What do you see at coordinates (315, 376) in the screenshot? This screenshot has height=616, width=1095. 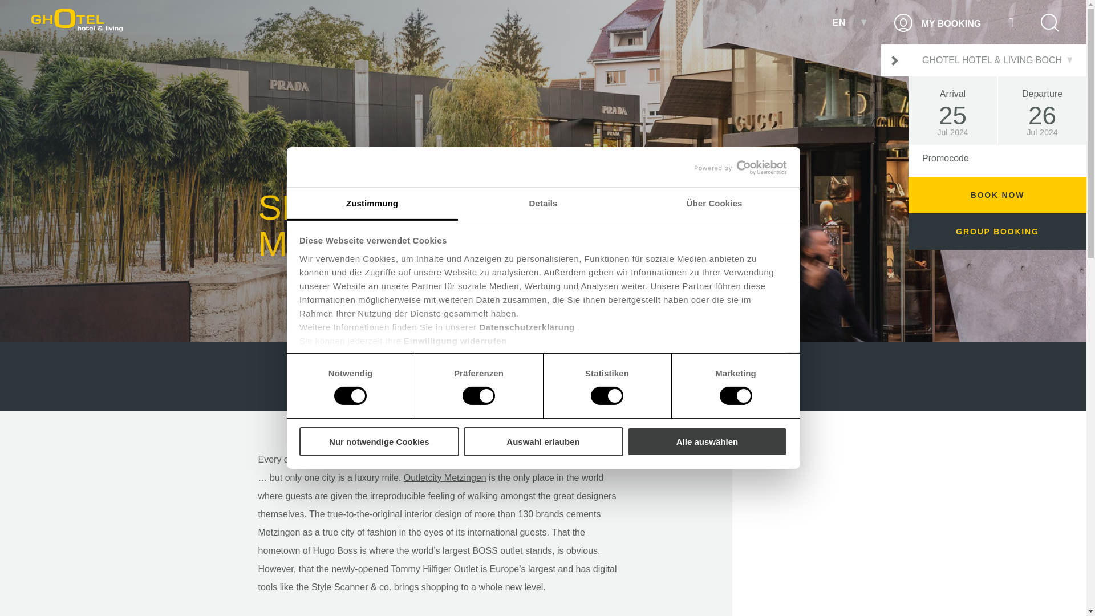 I see `Hotels` at bounding box center [315, 376].